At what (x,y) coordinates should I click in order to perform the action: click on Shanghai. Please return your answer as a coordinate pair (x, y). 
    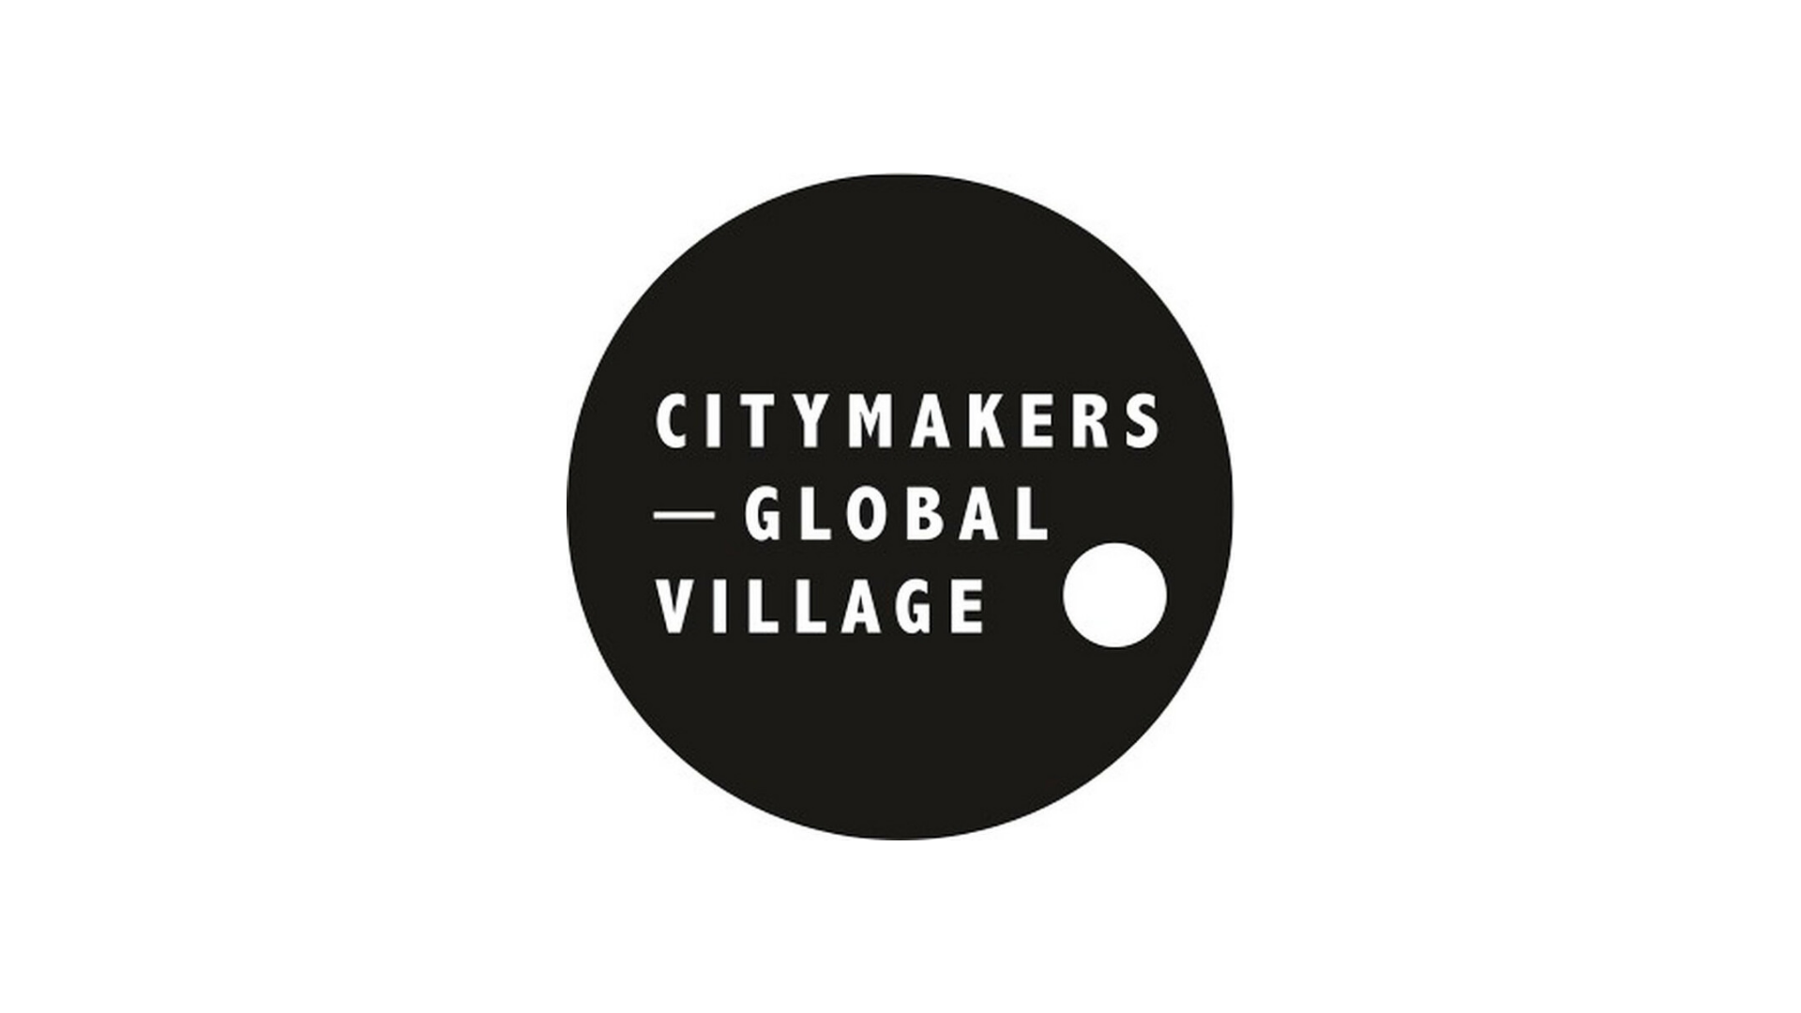
    Looking at the image, I should click on (373, 53).